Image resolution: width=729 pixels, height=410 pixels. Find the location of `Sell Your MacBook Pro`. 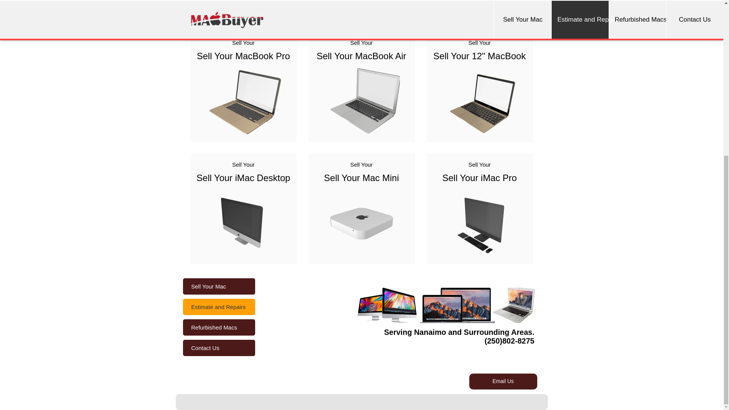

Sell Your MacBook Pro is located at coordinates (243, 55).